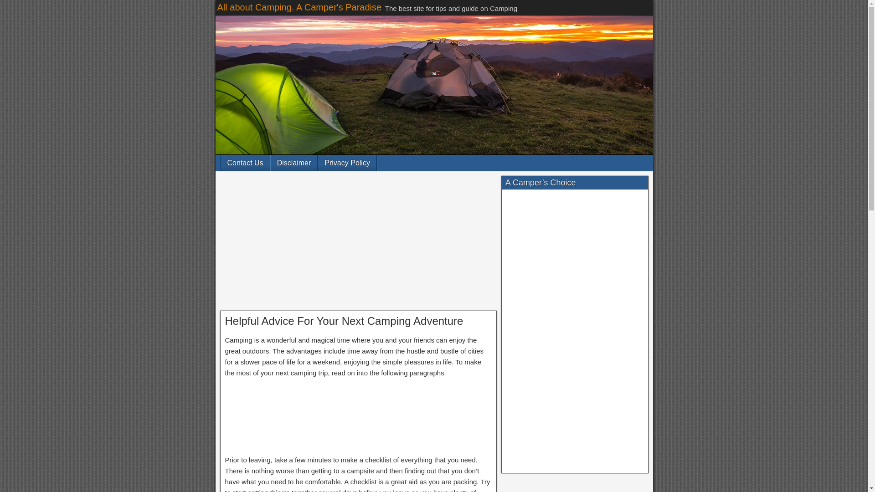 The height and width of the screenshot is (492, 875). Describe the element at coordinates (293, 163) in the screenshot. I see `Disclaimer` at that location.